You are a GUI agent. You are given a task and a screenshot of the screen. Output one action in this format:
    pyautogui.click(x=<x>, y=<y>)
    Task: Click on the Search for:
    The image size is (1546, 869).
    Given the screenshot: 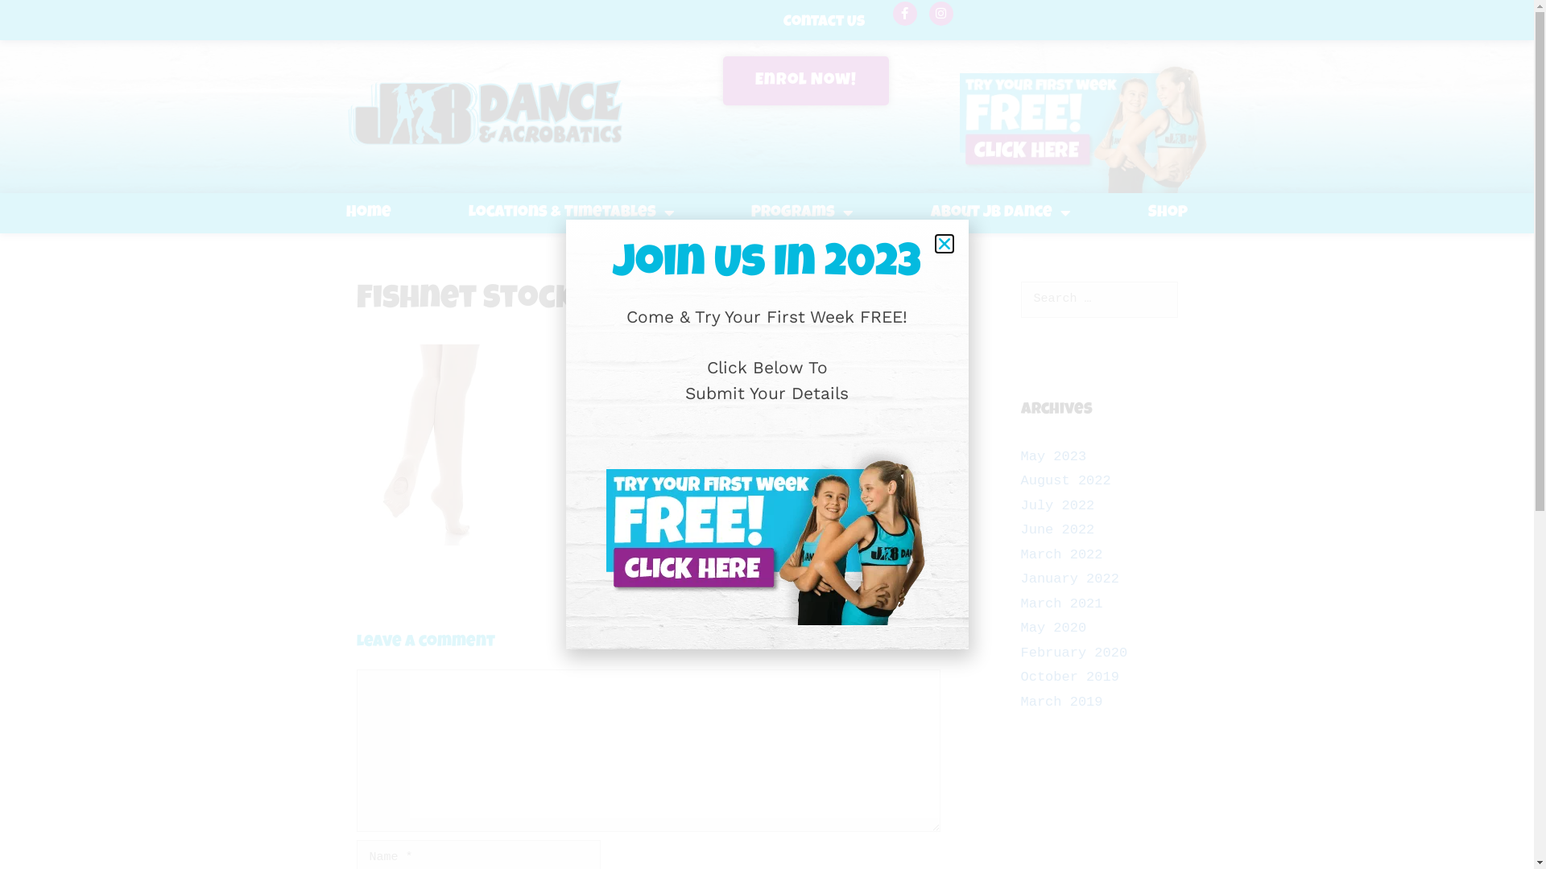 What is the action you would take?
    pyautogui.click(x=1100, y=299)
    